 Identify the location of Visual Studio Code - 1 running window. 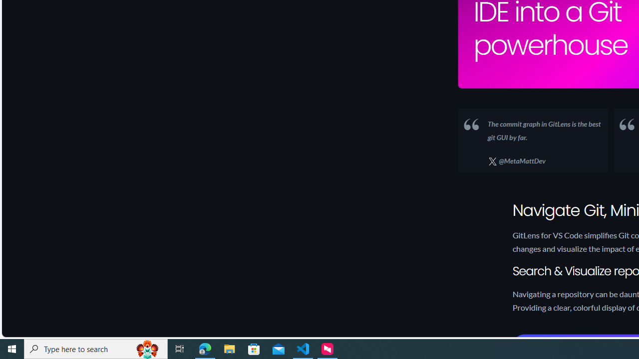
(303, 349).